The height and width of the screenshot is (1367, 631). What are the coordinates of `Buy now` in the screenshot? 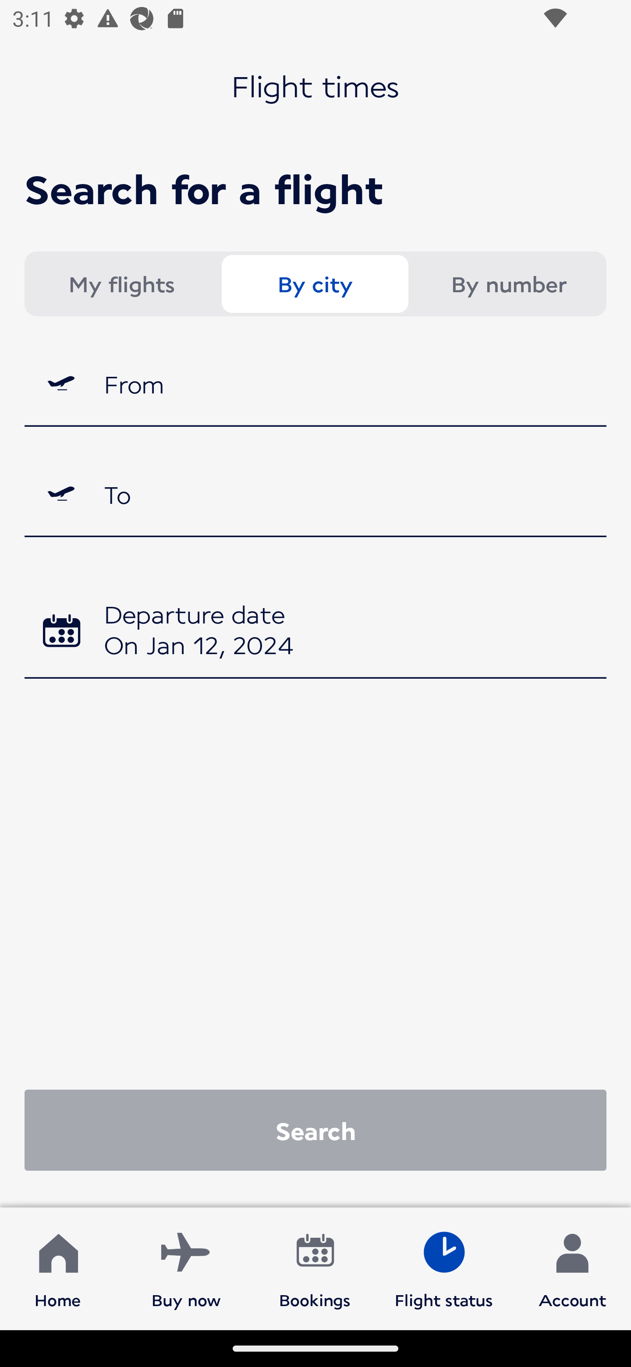 It's located at (186, 1268).